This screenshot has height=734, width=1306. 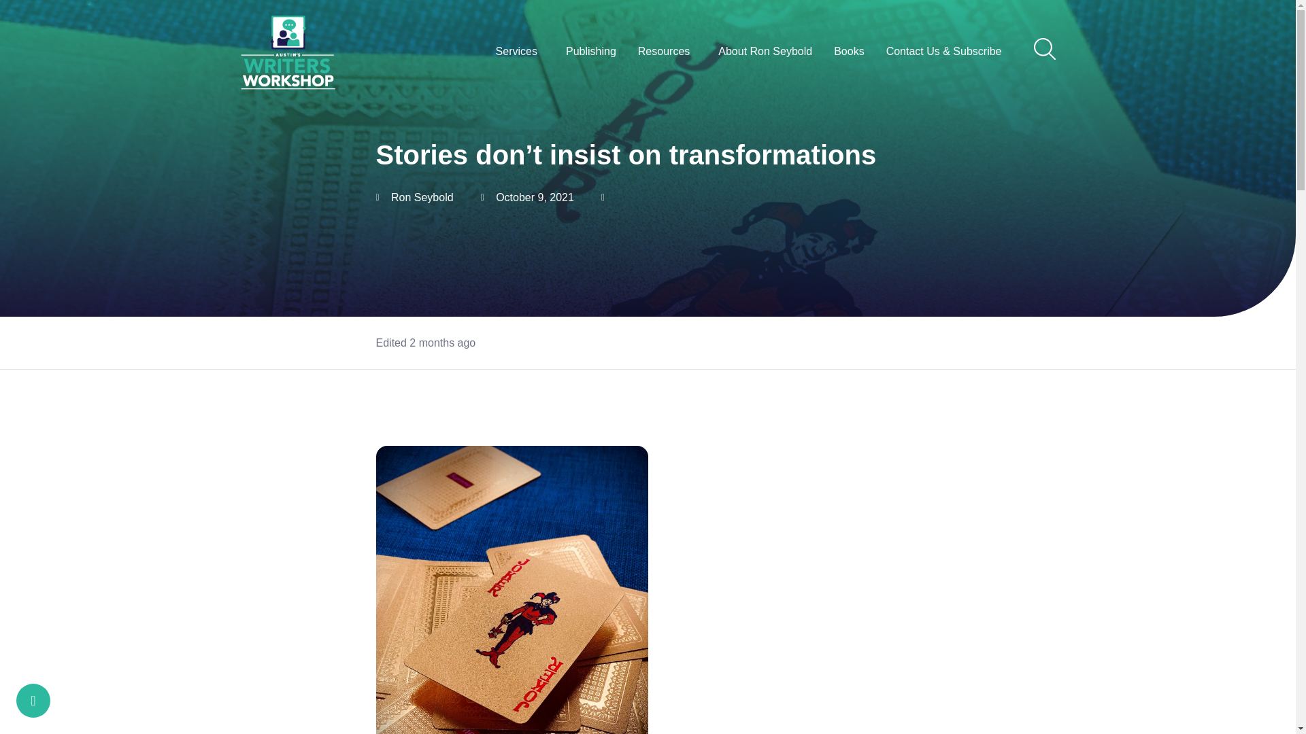 I want to click on Publishing, so click(x=590, y=52).